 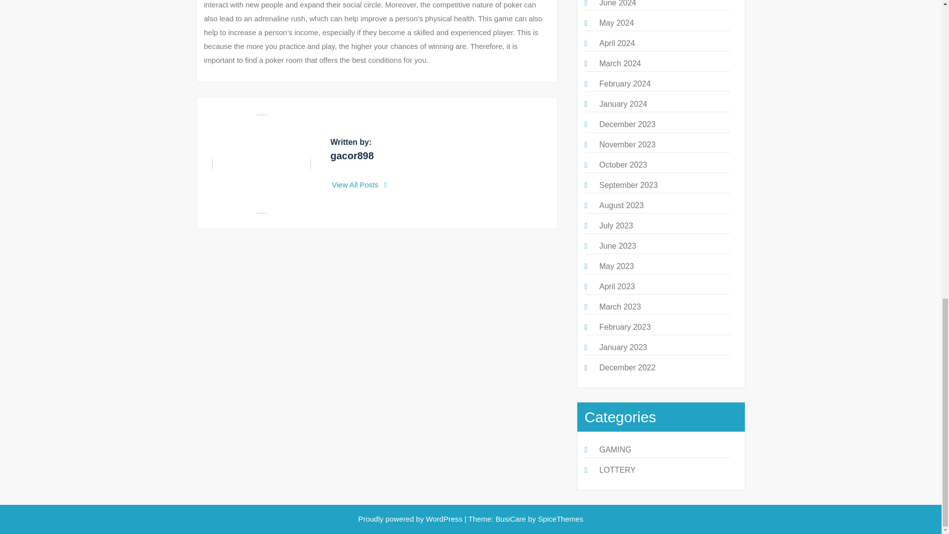 I want to click on February 2024, so click(x=624, y=84).